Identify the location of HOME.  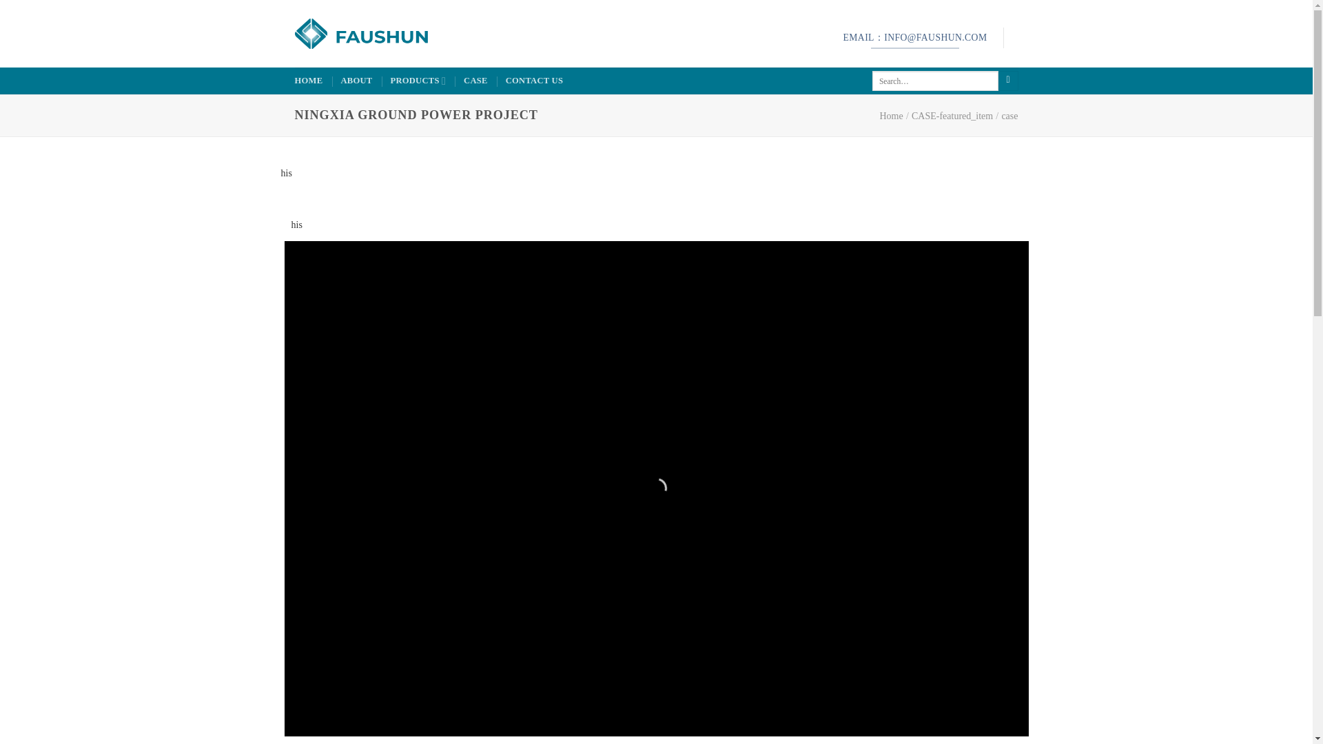
(309, 81).